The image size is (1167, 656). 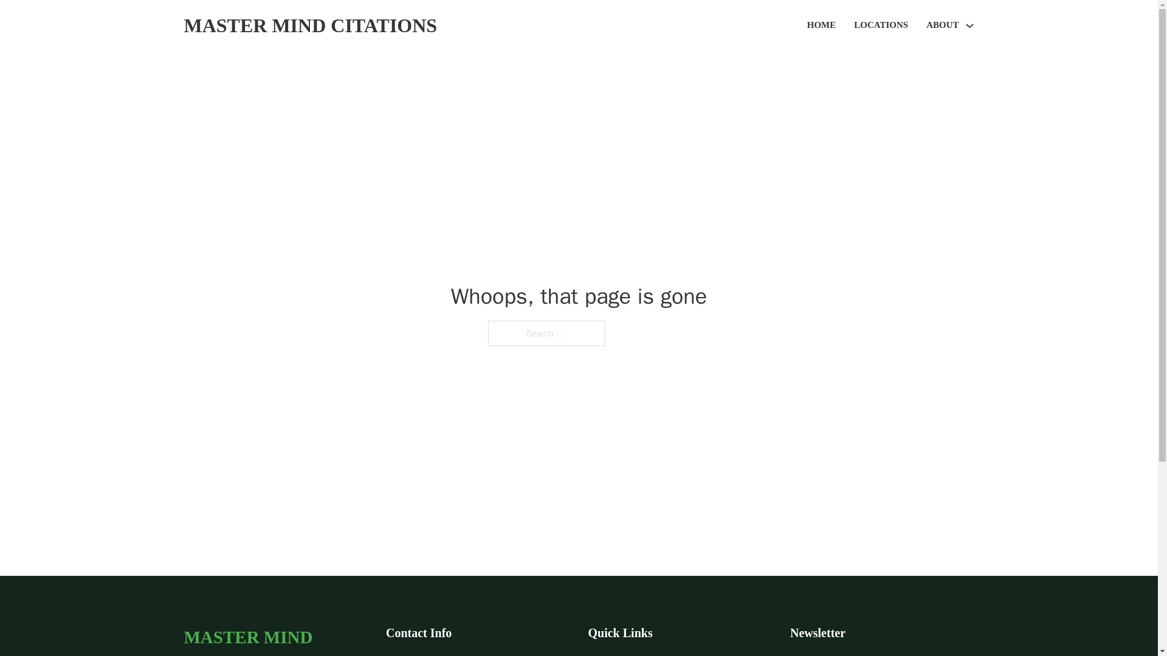 I want to click on LOCATIONS, so click(x=881, y=26).